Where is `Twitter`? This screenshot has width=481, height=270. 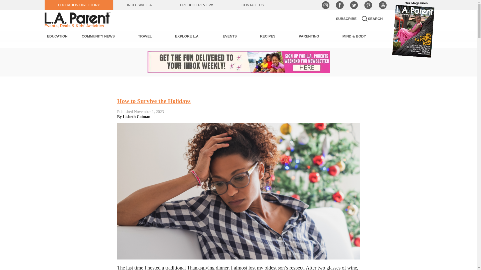 Twitter is located at coordinates (354, 5).